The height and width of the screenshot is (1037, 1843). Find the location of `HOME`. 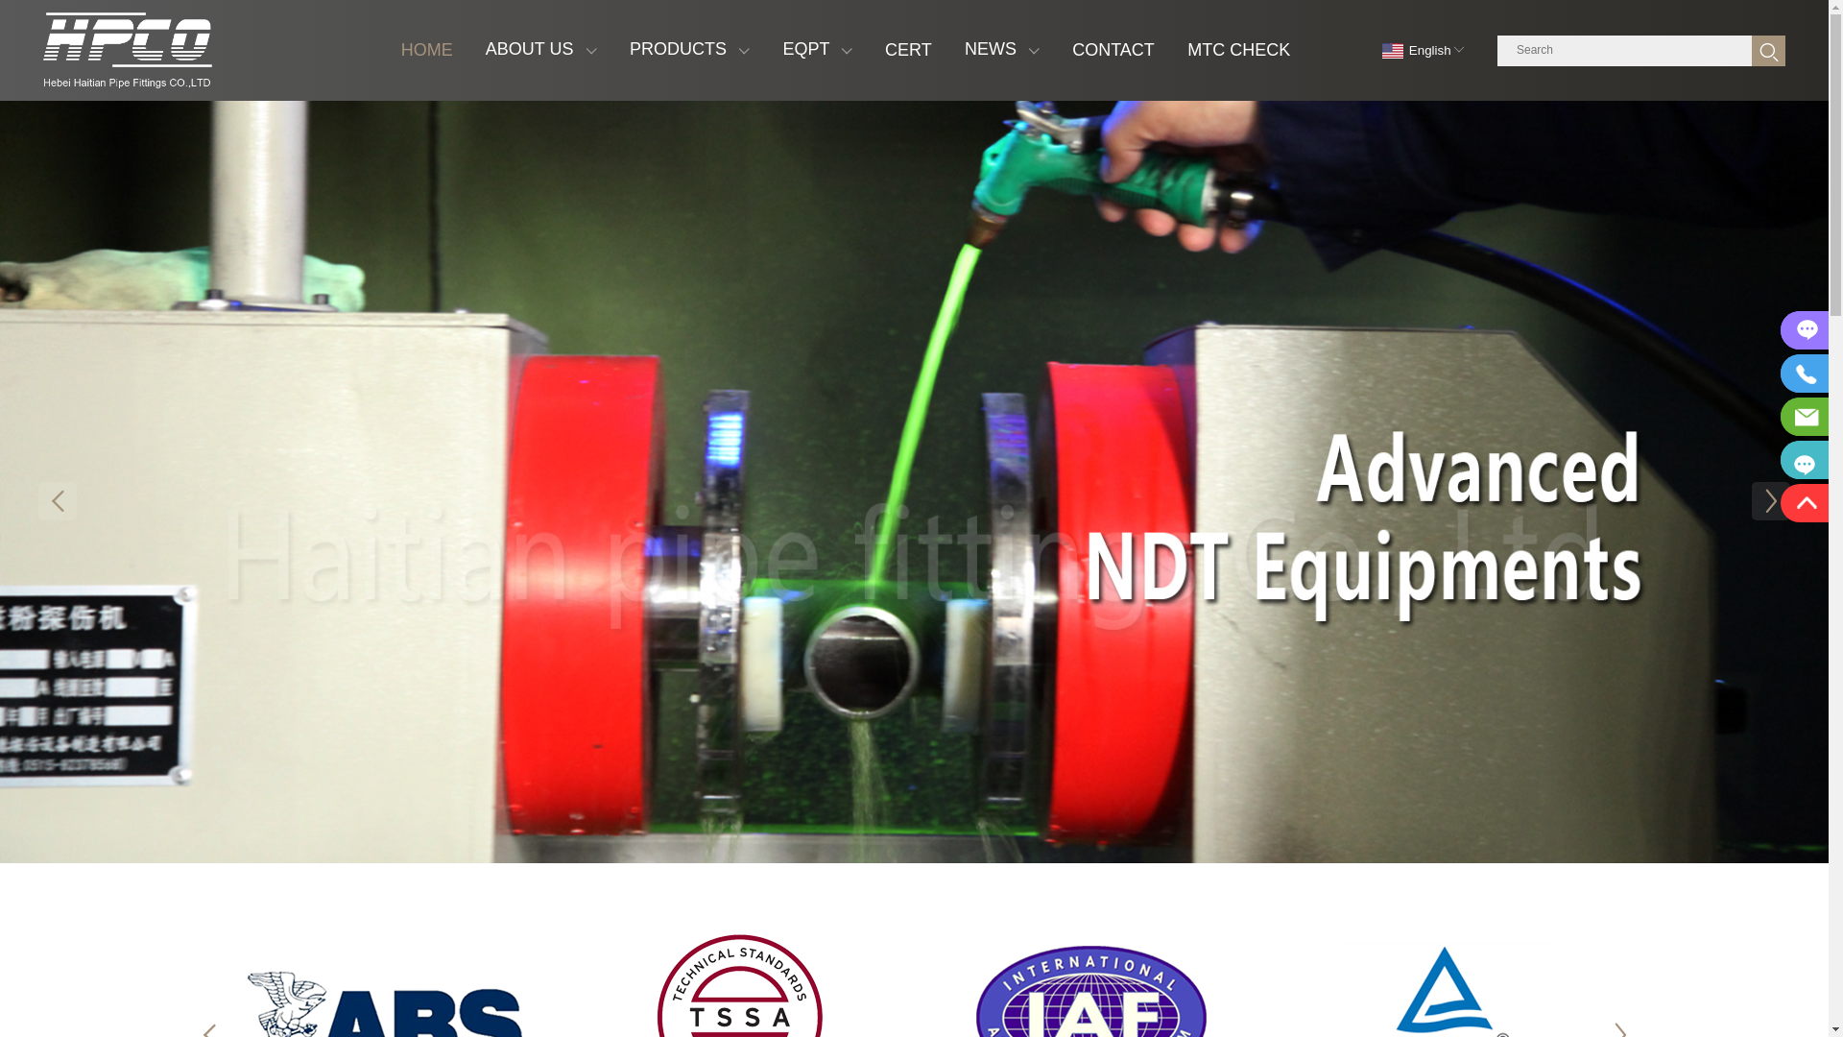

HOME is located at coordinates (427, 50).